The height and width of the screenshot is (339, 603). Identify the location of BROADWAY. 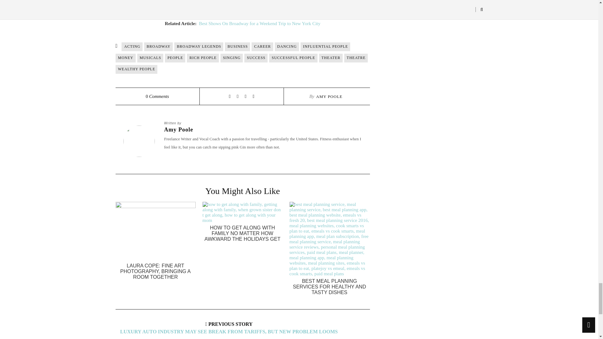
(158, 47).